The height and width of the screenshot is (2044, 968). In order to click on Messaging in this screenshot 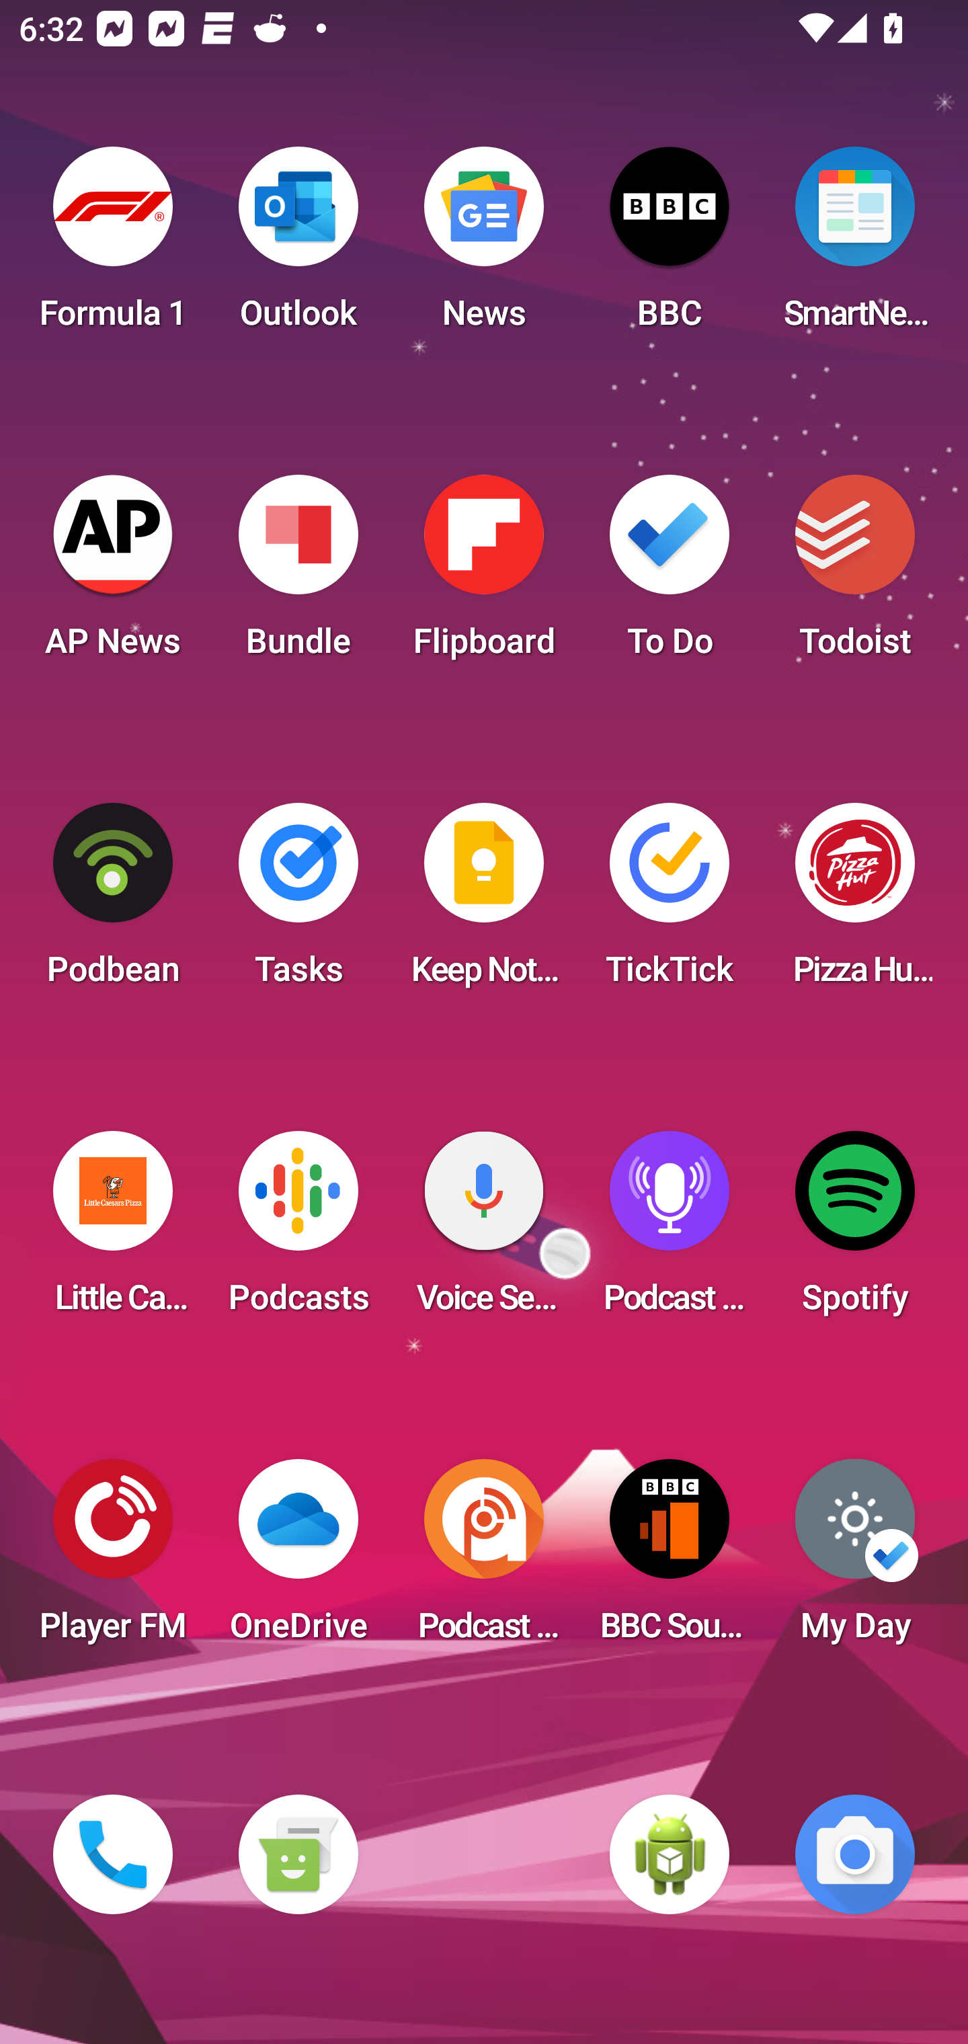, I will do `click(298, 1854)`.